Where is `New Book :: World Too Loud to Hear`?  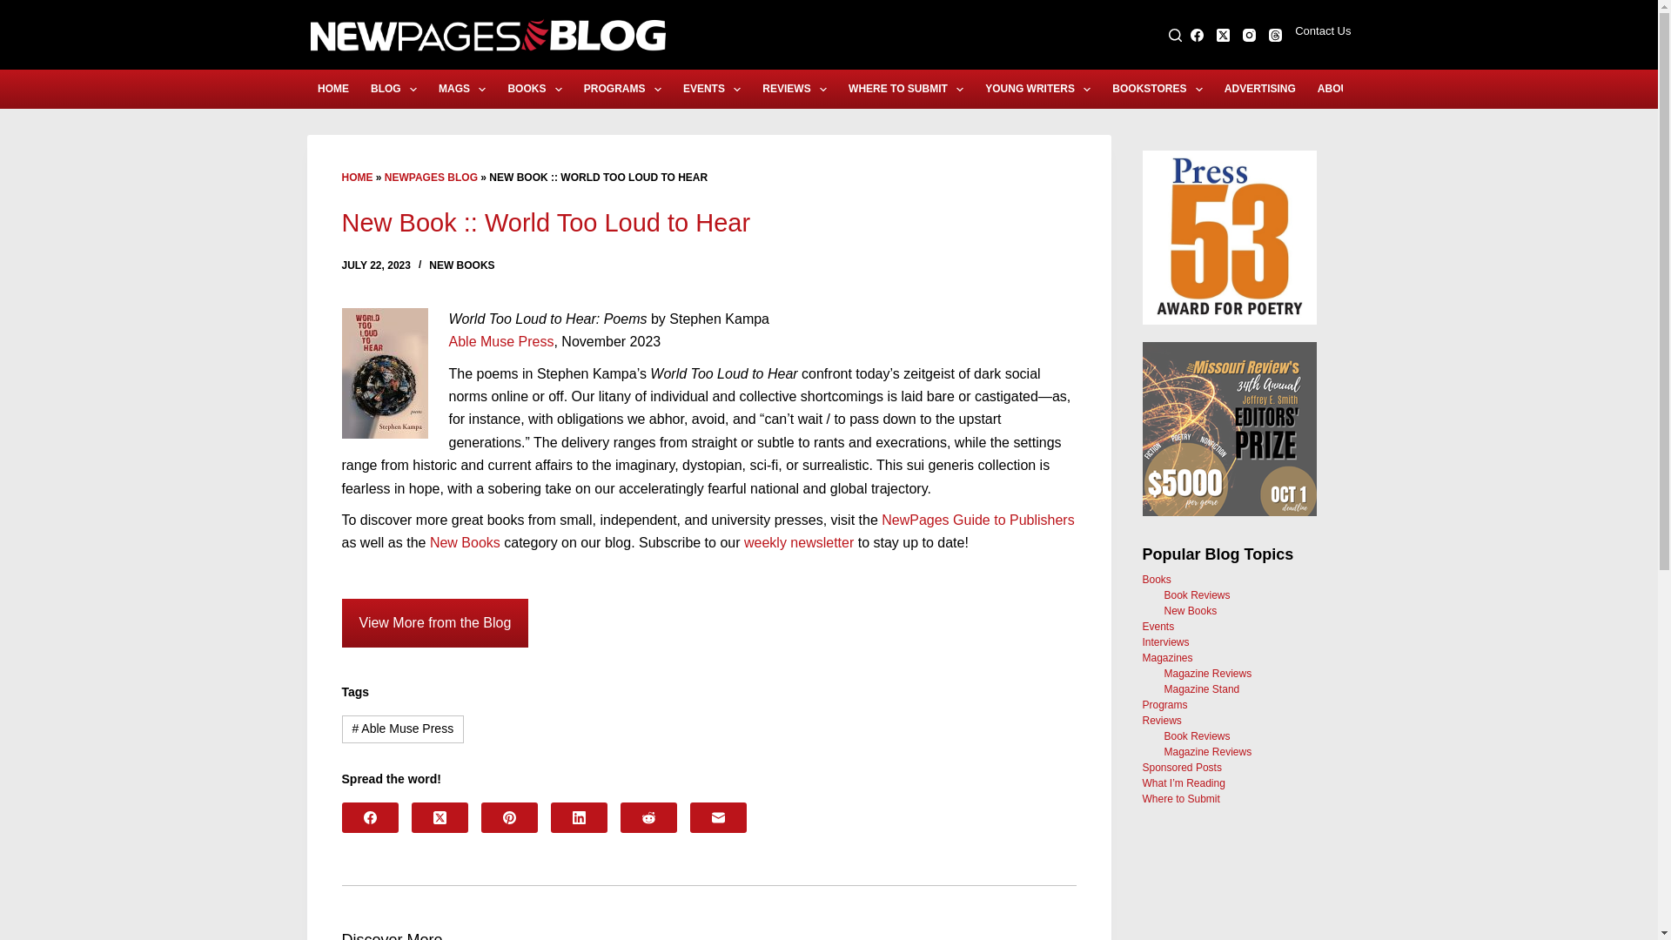
New Book :: World Too Loud to Hear is located at coordinates (708, 223).